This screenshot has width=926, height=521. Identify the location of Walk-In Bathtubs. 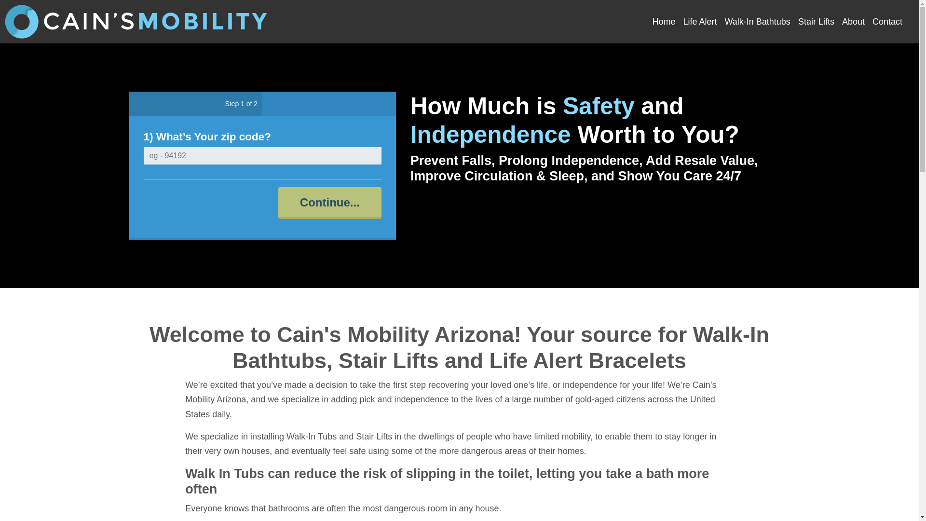
(757, 22).